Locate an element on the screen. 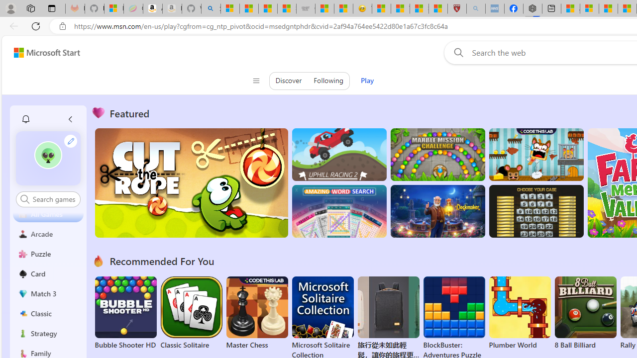  Skip to footer is located at coordinates (41, 53).